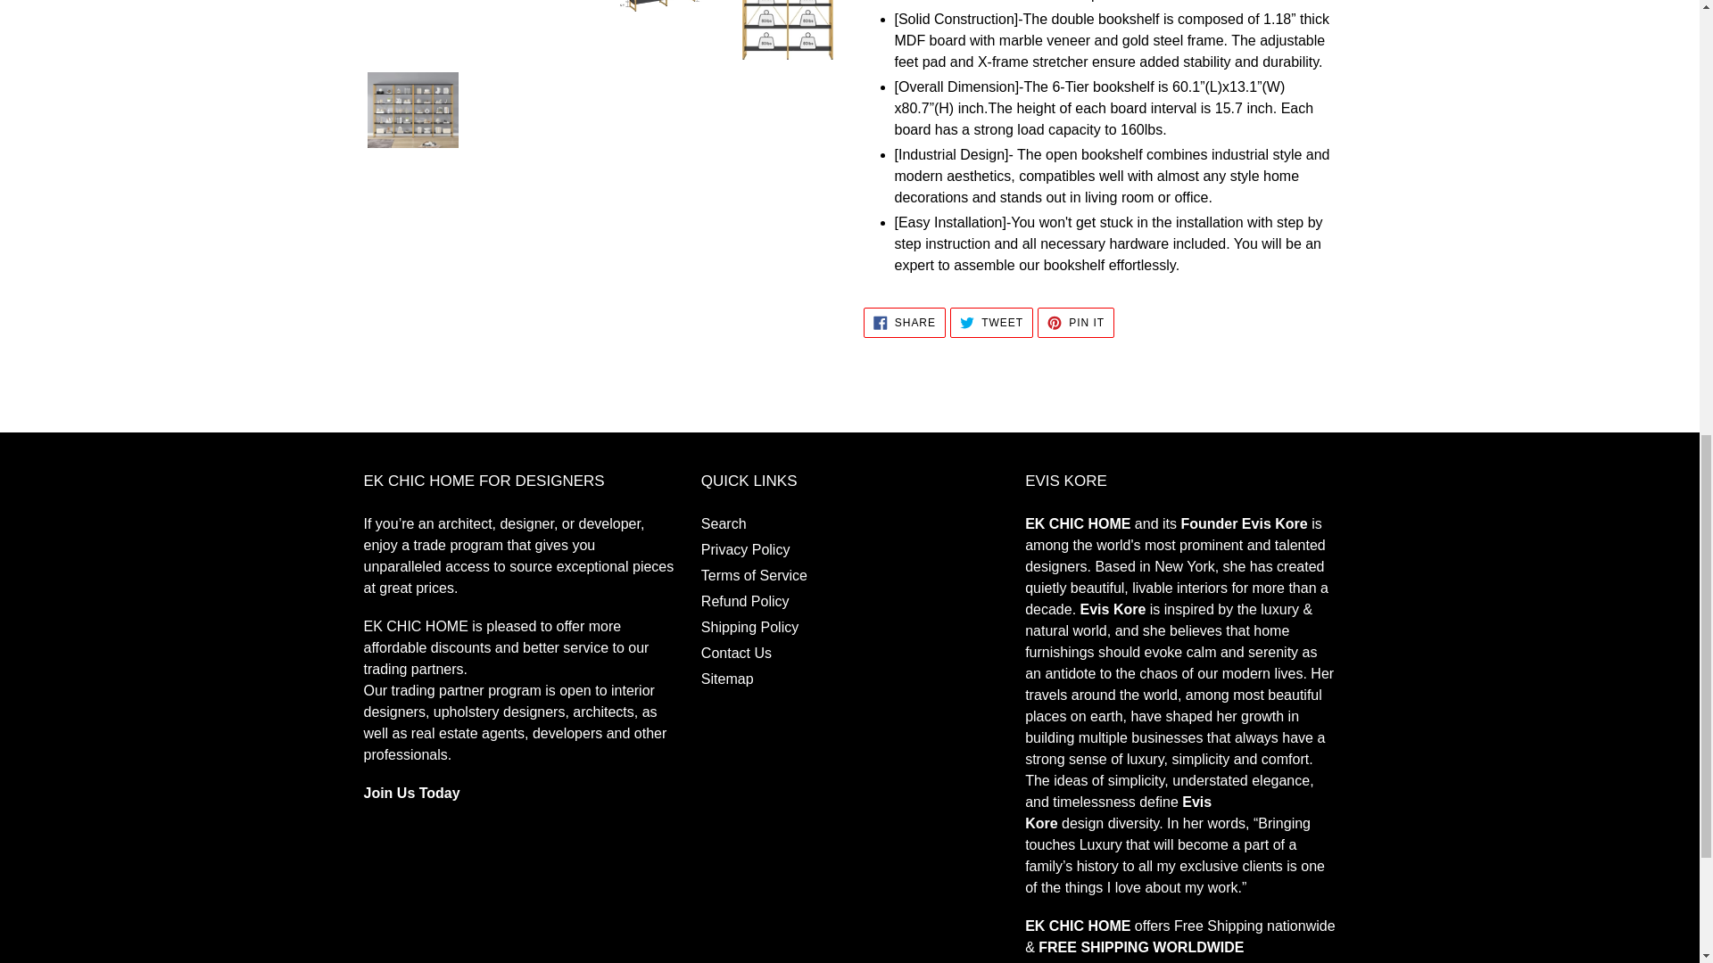 The width and height of the screenshot is (1713, 963). What do you see at coordinates (412, 793) in the screenshot?
I see `B2B WHOLESALE` at bounding box center [412, 793].